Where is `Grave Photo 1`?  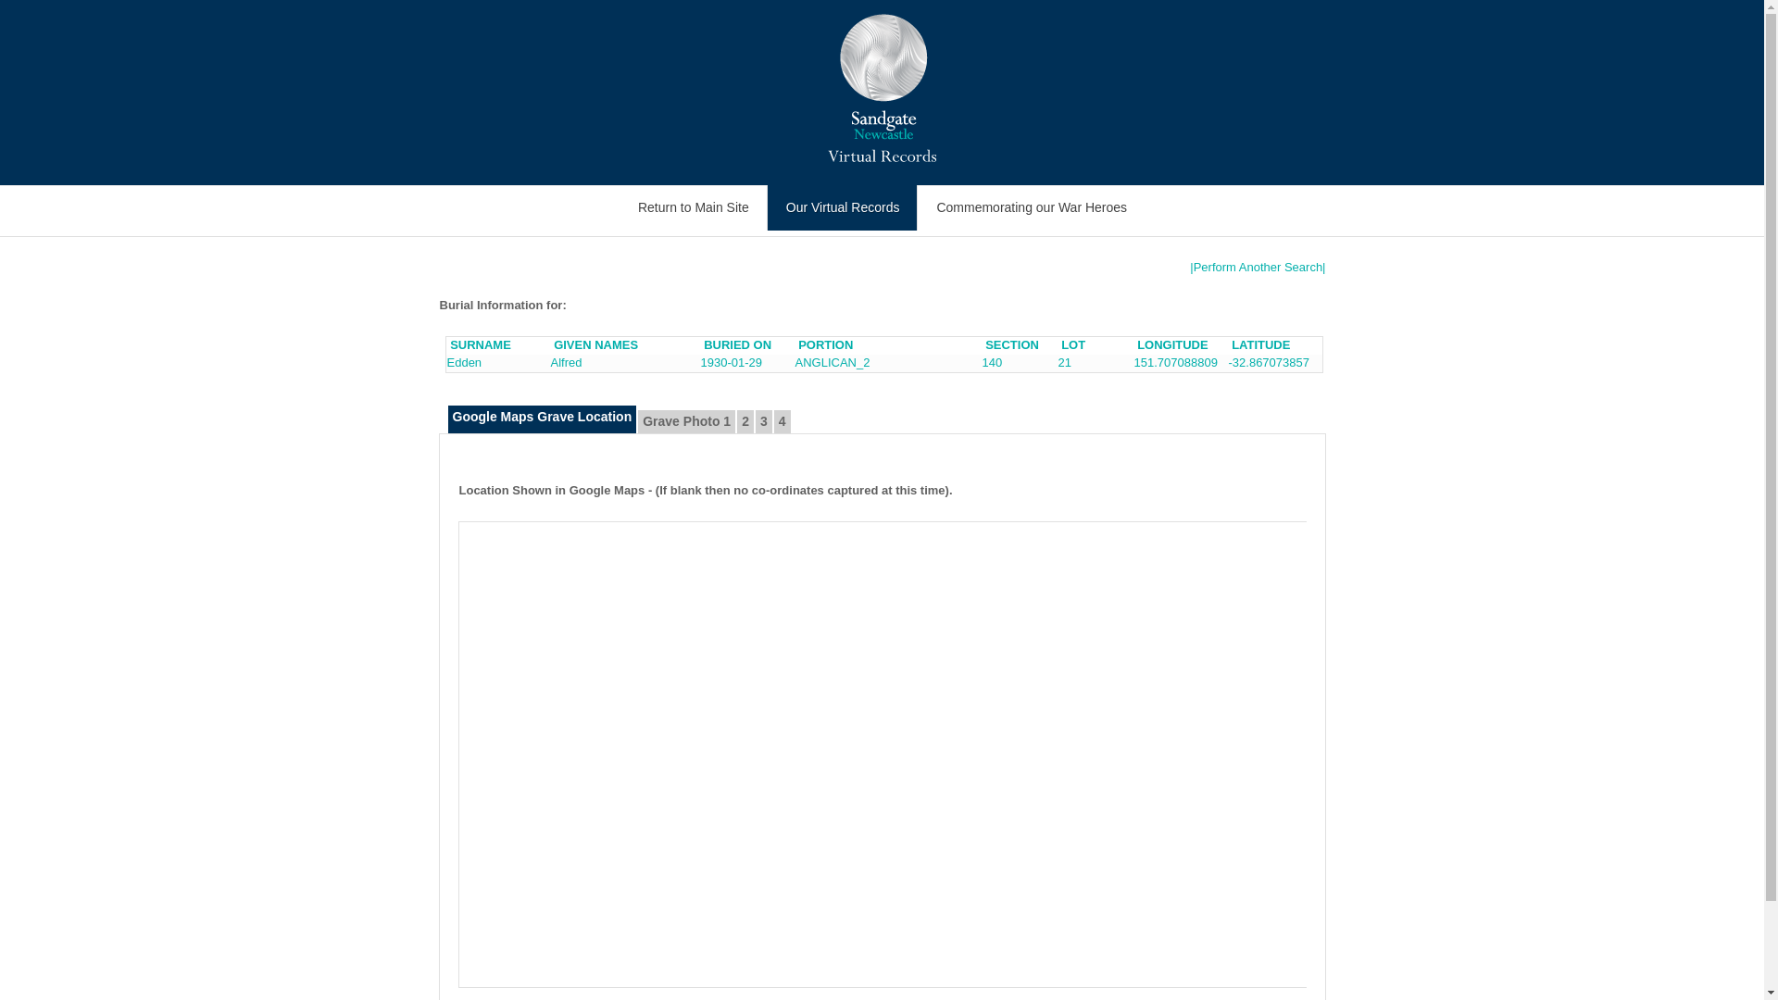 Grave Photo 1 is located at coordinates (687, 422).